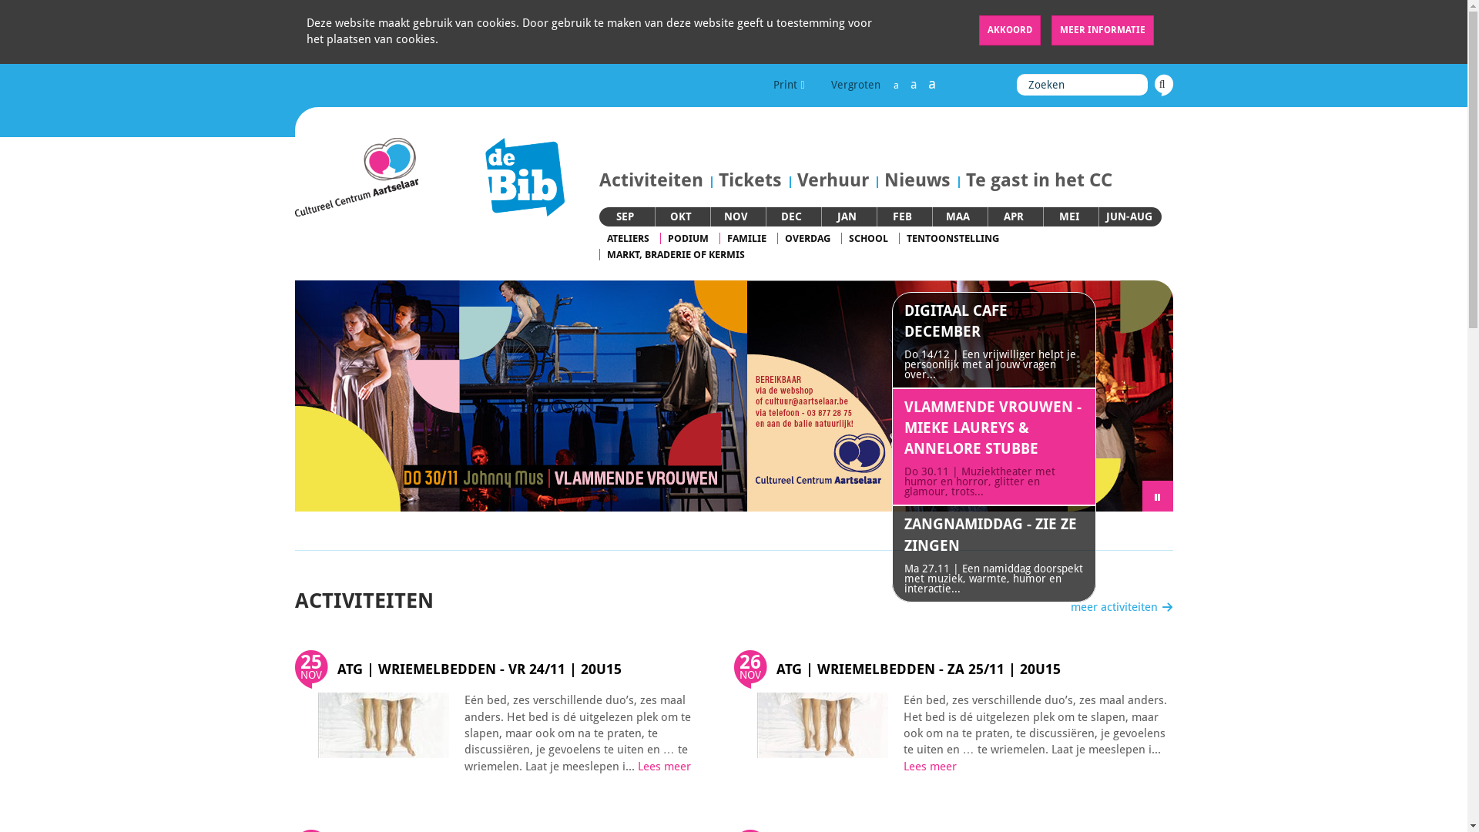  I want to click on JUN-AUG, so click(1129, 216).